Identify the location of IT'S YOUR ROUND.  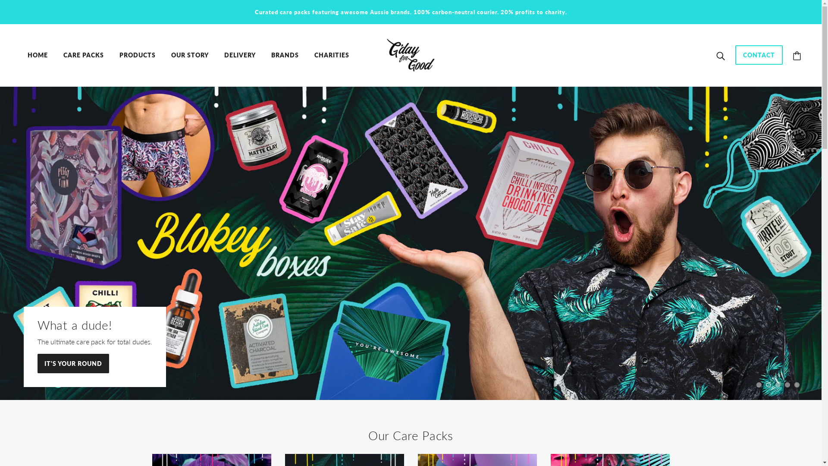
(73, 368).